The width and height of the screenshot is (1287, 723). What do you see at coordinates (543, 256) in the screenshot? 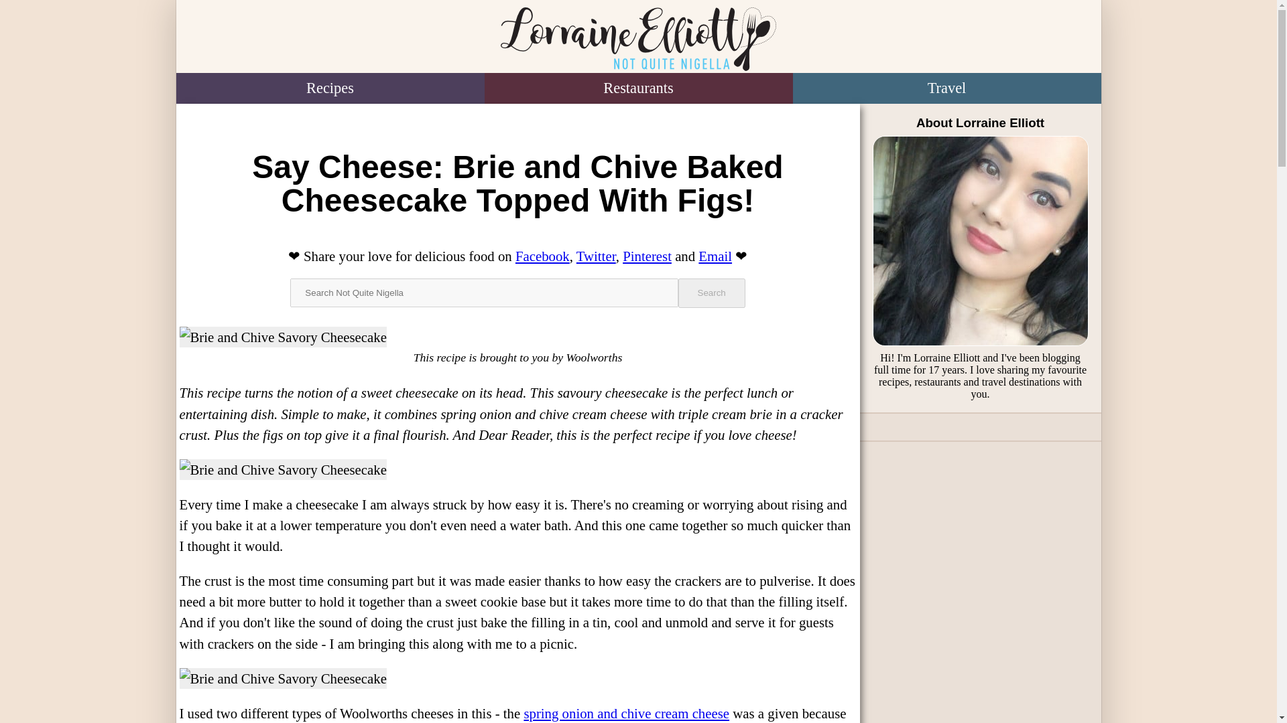
I see `Facebook` at bounding box center [543, 256].